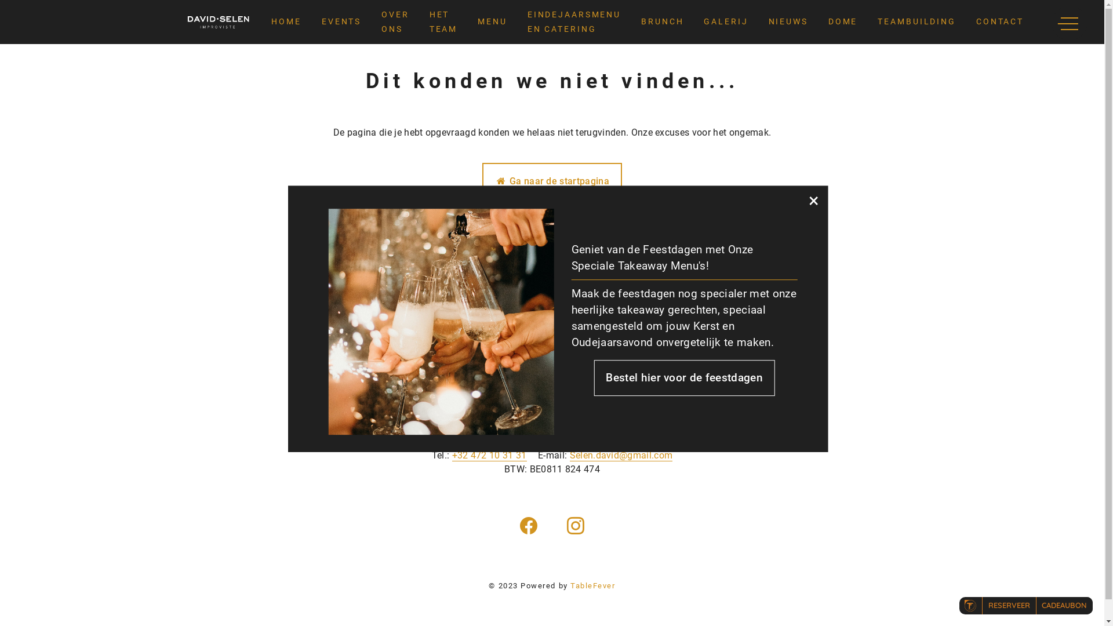 The image size is (1113, 626). What do you see at coordinates (395, 22) in the screenshot?
I see `OVER ONS` at bounding box center [395, 22].